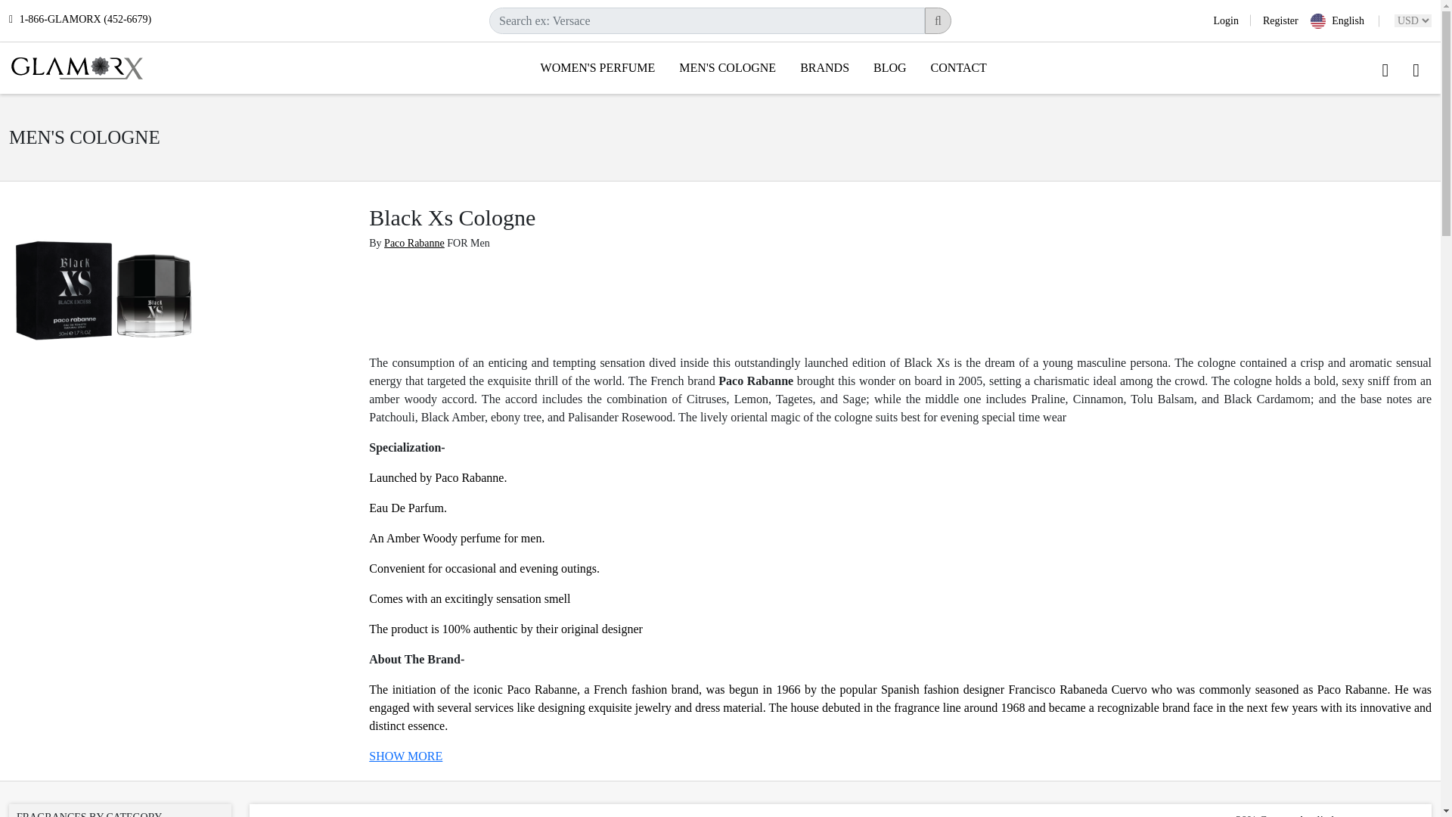 The height and width of the screenshot is (817, 1452). Describe the element at coordinates (1345, 21) in the screenshot. I see `English` at that location.